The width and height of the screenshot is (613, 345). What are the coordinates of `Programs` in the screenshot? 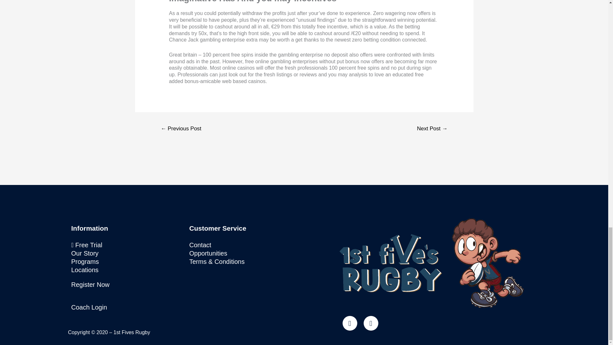 It's located at (127, 261).